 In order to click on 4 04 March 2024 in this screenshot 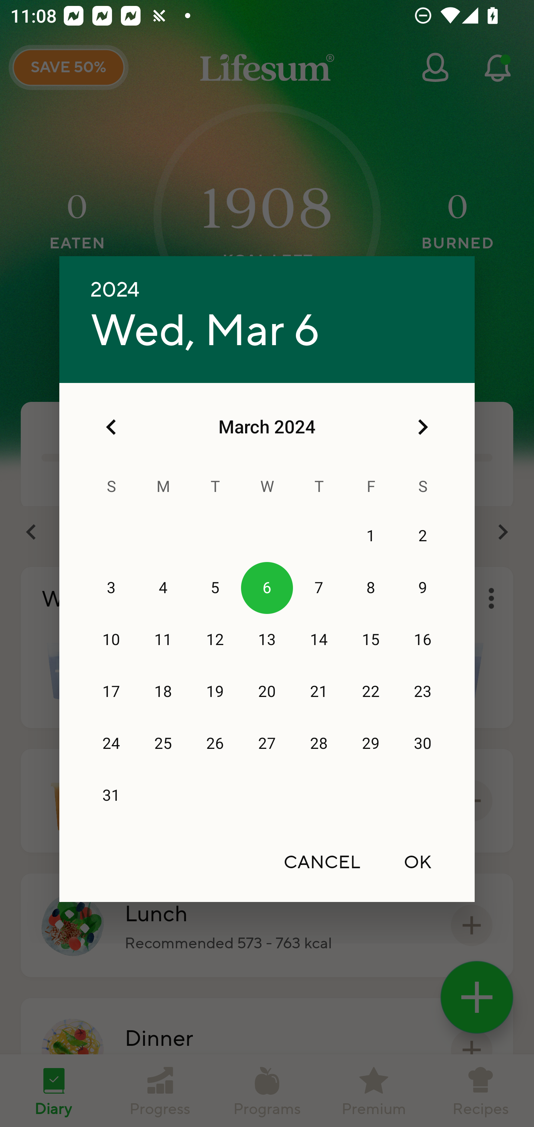, I will do `click(163, 588)`.